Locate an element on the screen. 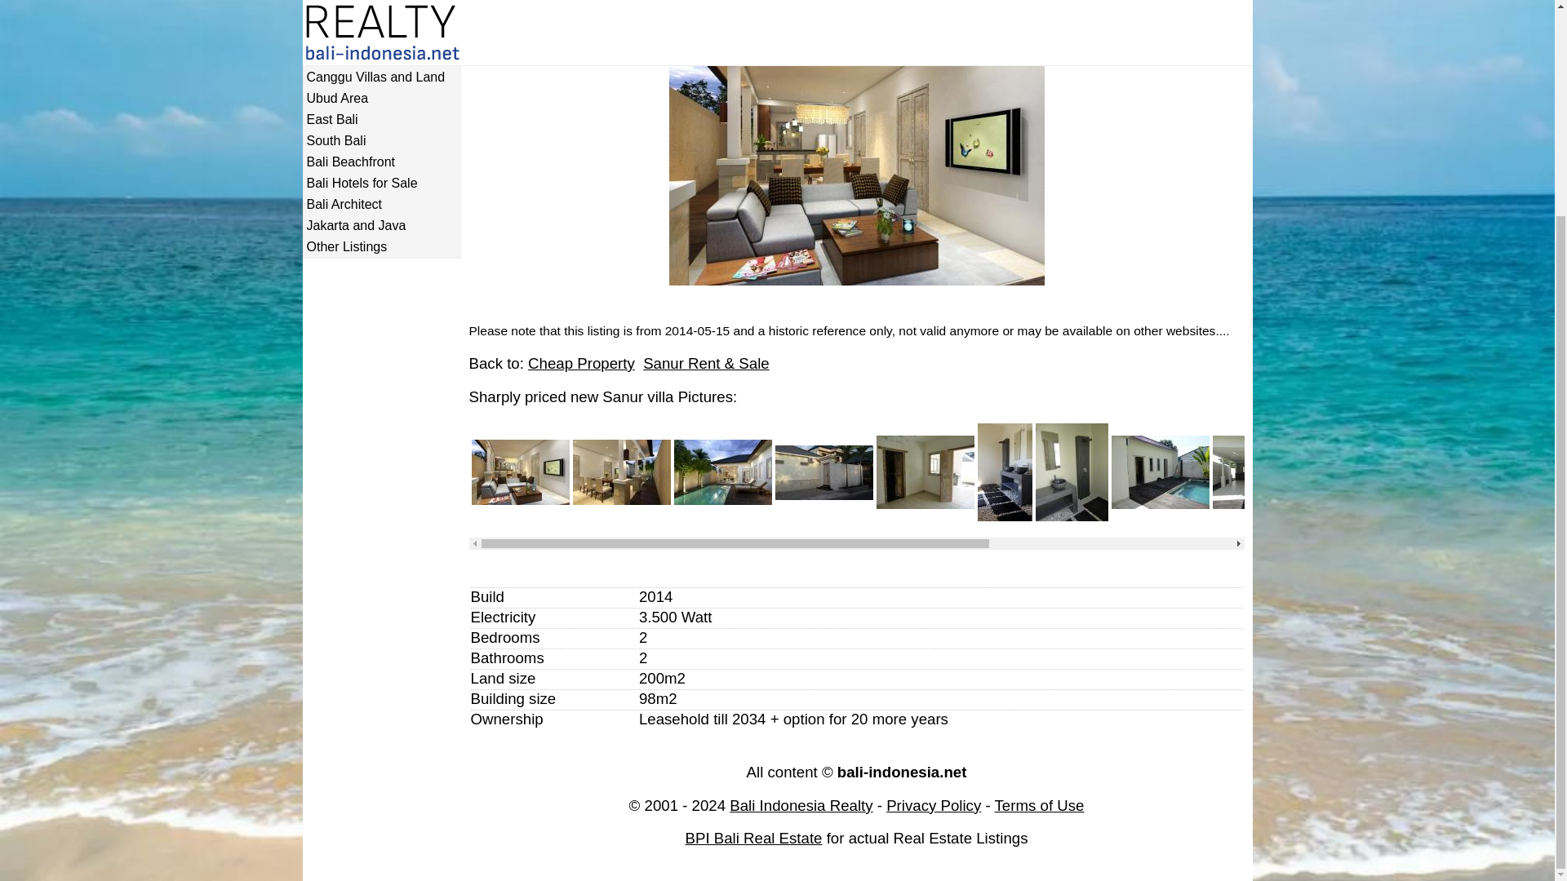  Bali Hotels for Sale is located at coordinates (381, 184).